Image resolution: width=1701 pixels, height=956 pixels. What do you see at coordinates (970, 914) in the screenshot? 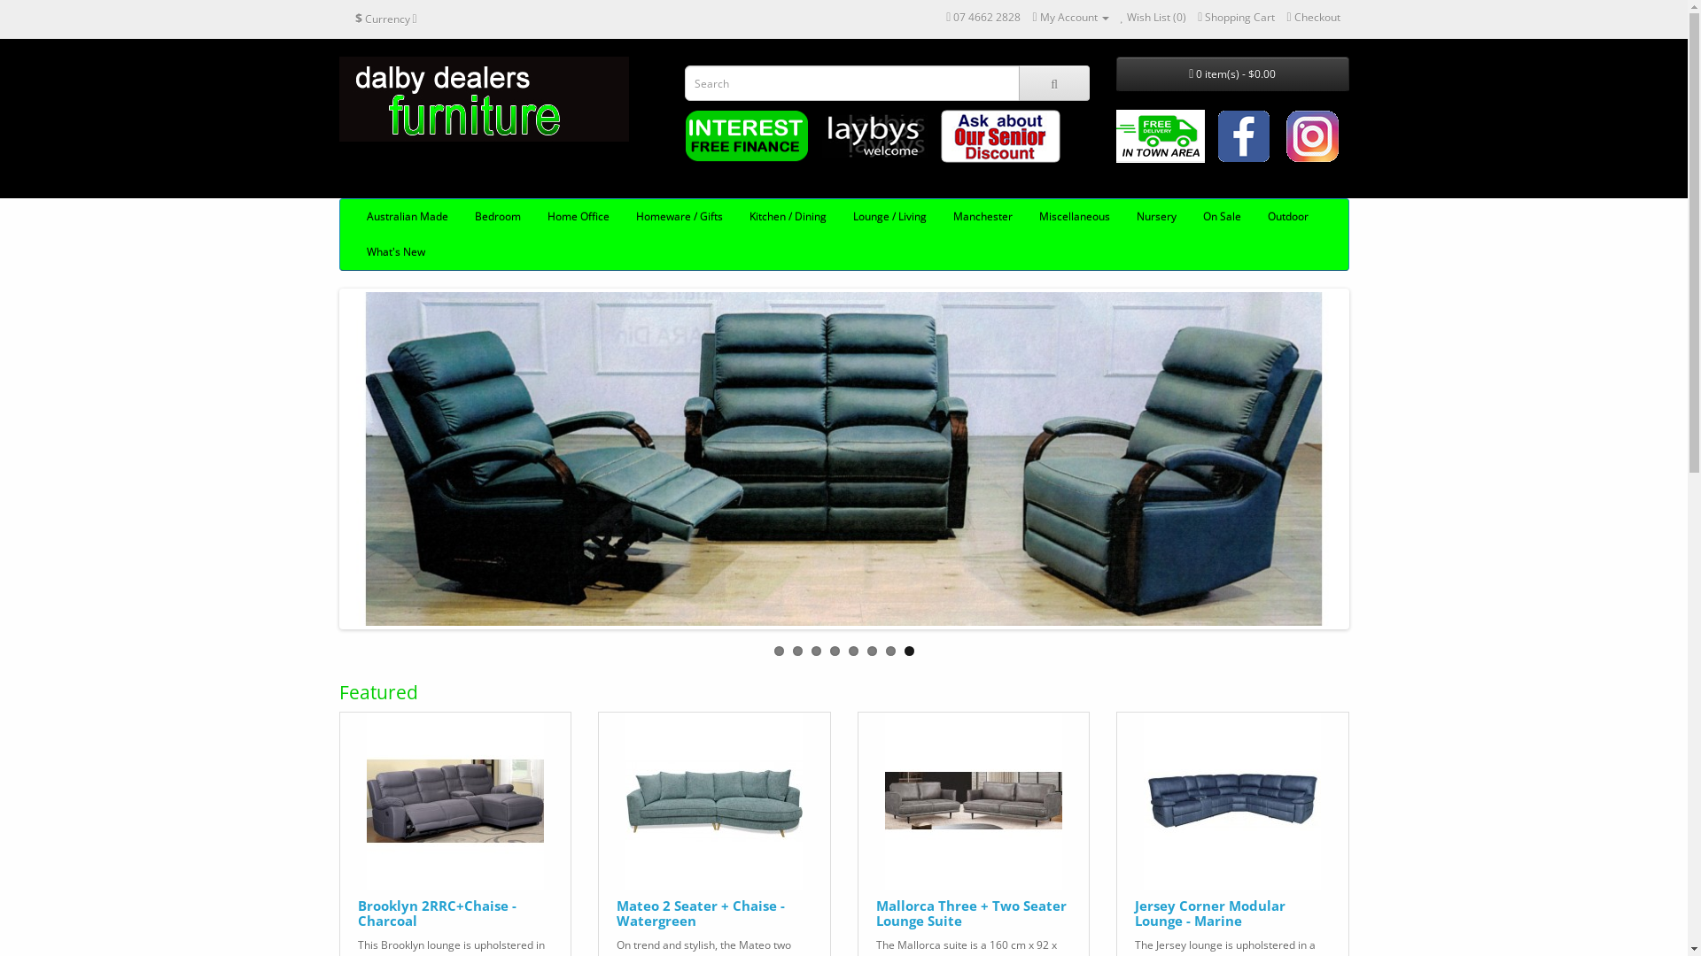
I see `Mallorca Three + Two Seater Lounge Suite` at bounding box center [970, 914].